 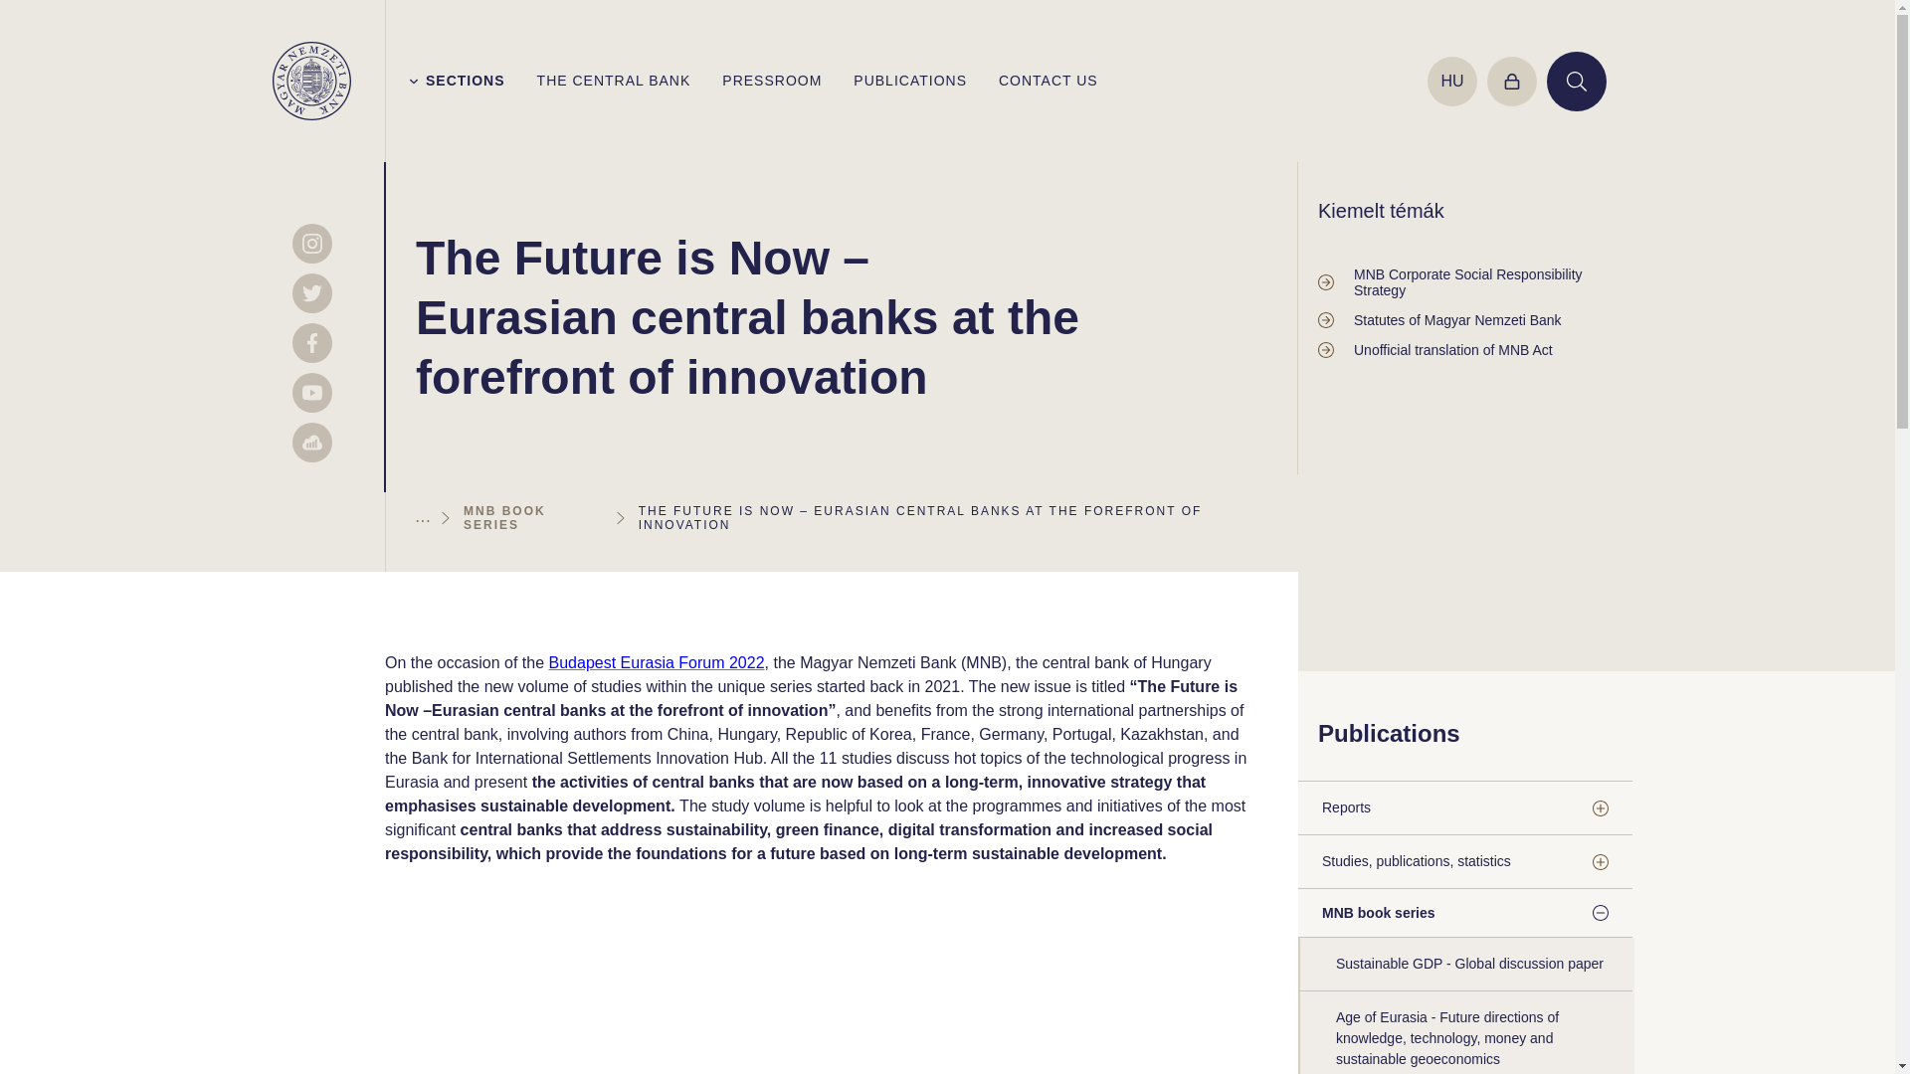 What do you see at coordinates (909, 80) in the screenshot?
I see `PUBLICATIONS` at bounding box center [909, 80].